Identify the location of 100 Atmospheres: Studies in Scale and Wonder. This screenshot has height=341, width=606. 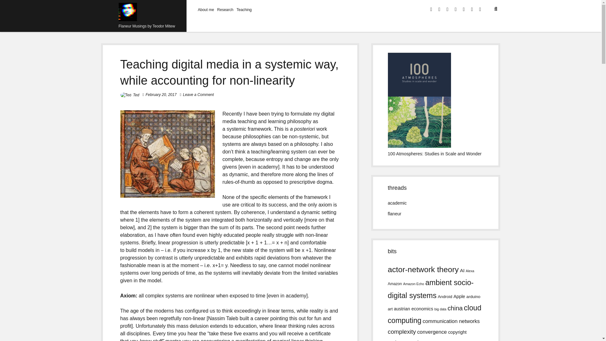
(435, 153).